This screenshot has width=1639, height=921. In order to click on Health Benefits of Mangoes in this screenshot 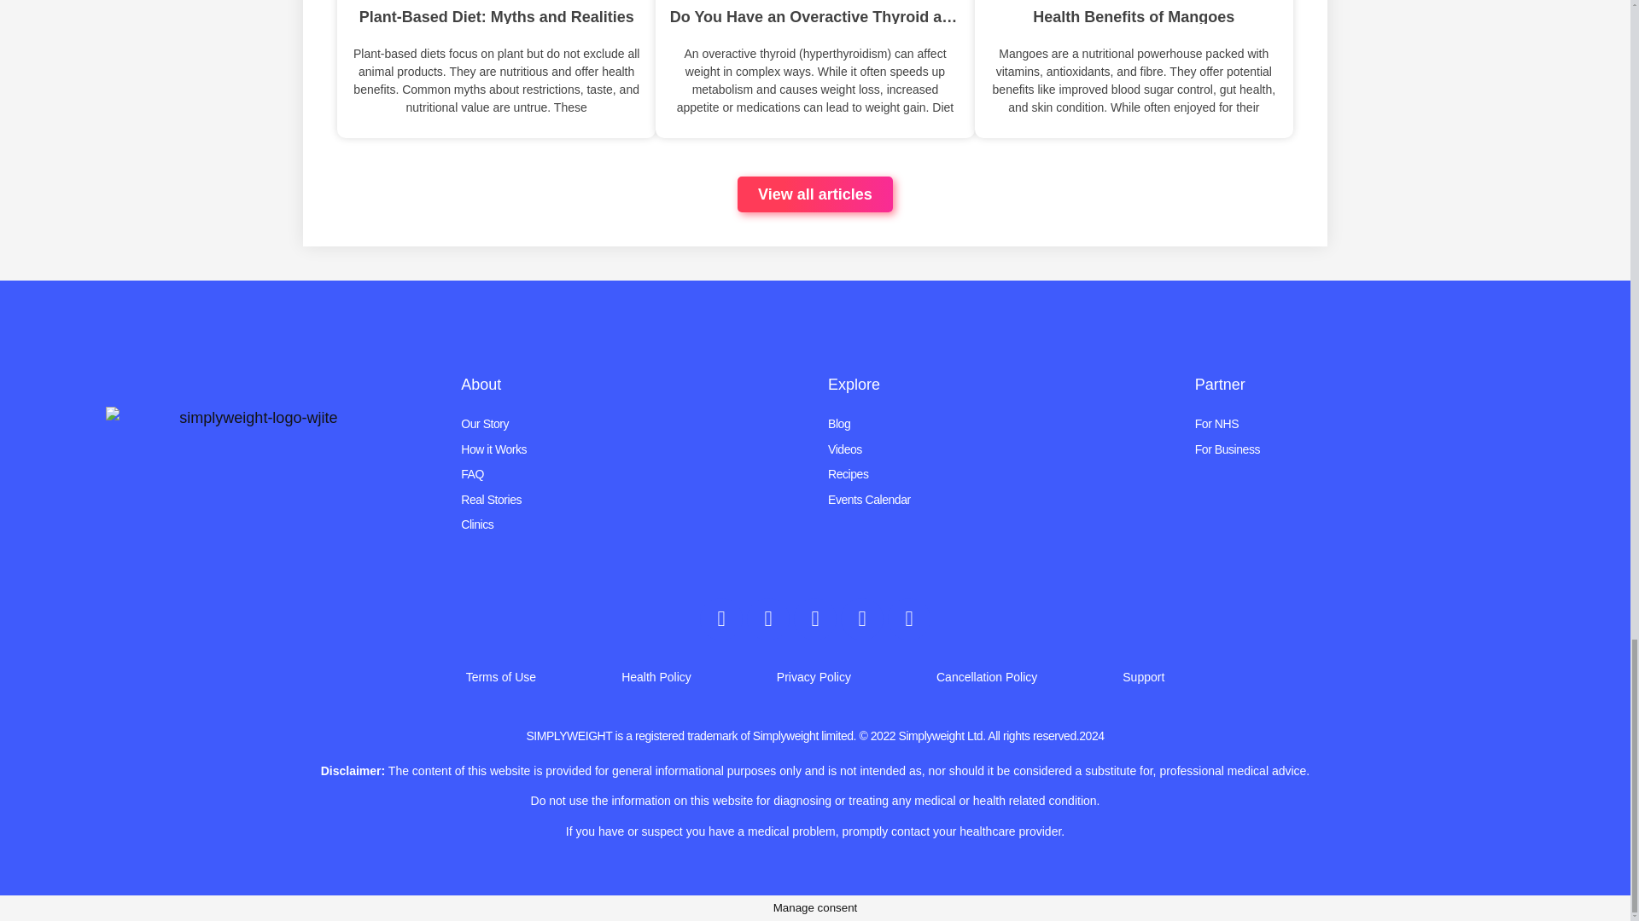, I will do `click(1134, 14)`.